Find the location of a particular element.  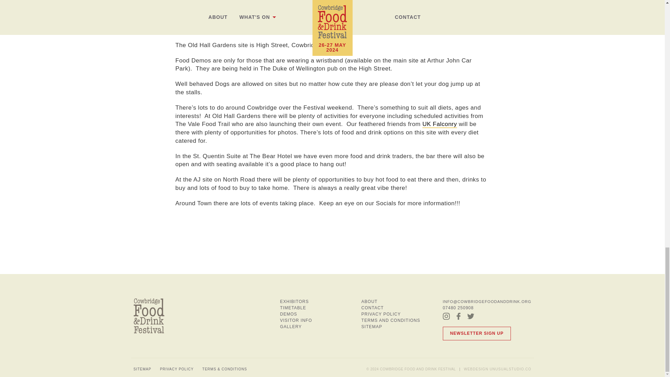

PRIVACY POLICY is located at coordinates (381, 314).